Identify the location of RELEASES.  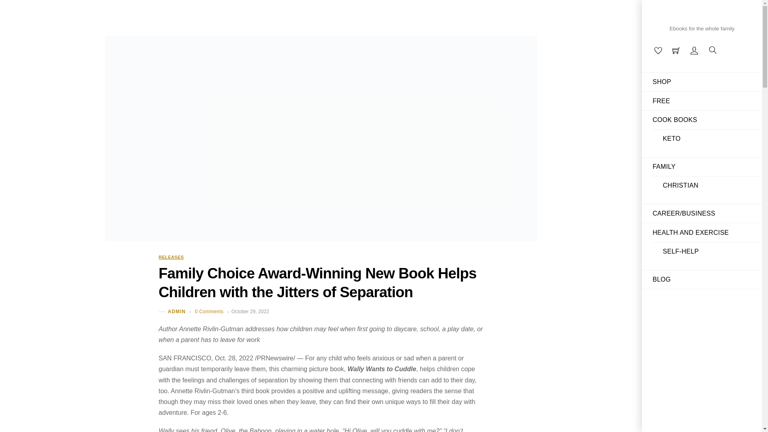
(170, 257).